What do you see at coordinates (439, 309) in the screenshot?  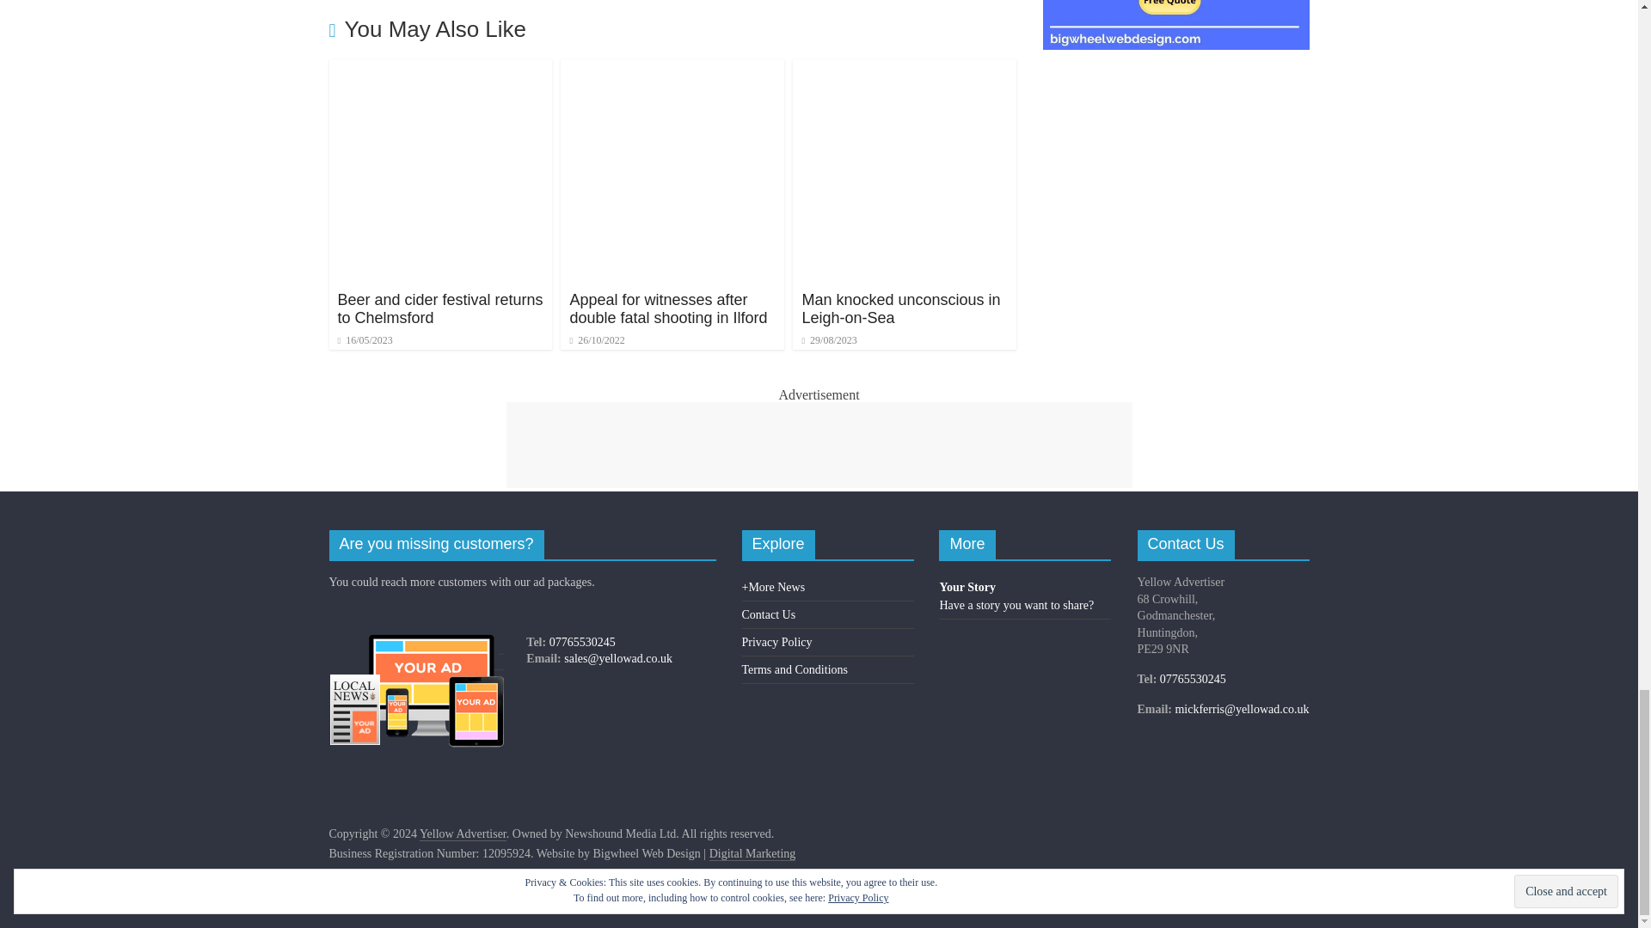 I see `Beer and cider festival returns to Chelmsford` at bounding box center [439, 309].